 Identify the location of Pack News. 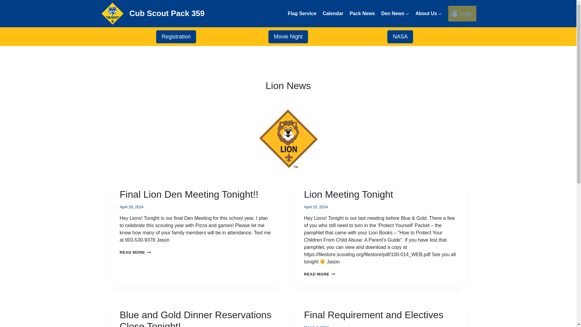
(302, 14).